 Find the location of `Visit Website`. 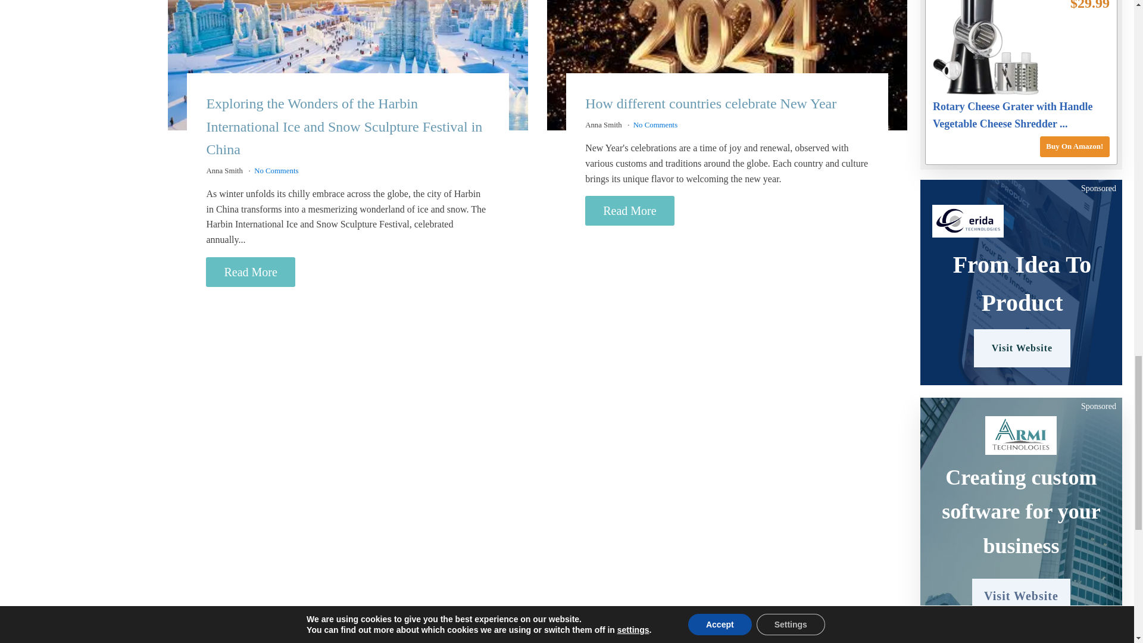

Visit Website is located at coordinates (1021, 596).